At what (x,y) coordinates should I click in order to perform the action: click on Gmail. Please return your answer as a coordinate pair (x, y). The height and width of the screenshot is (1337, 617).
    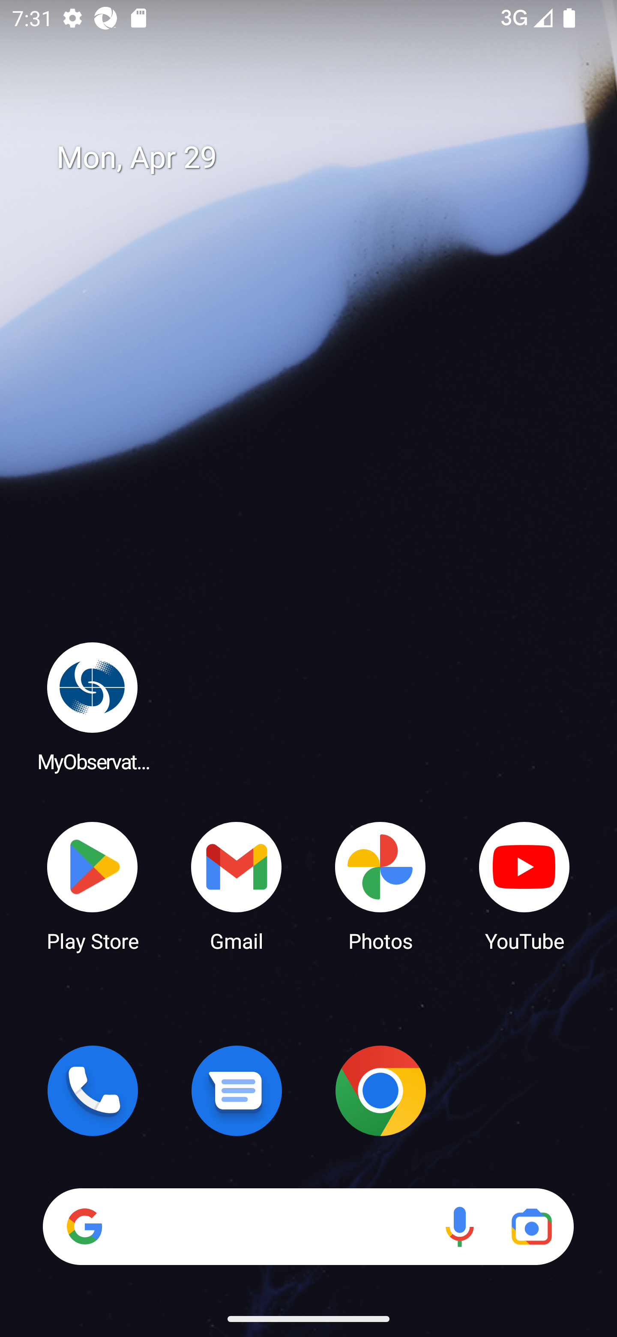
    Looking at the image, I should click on (237, 885).